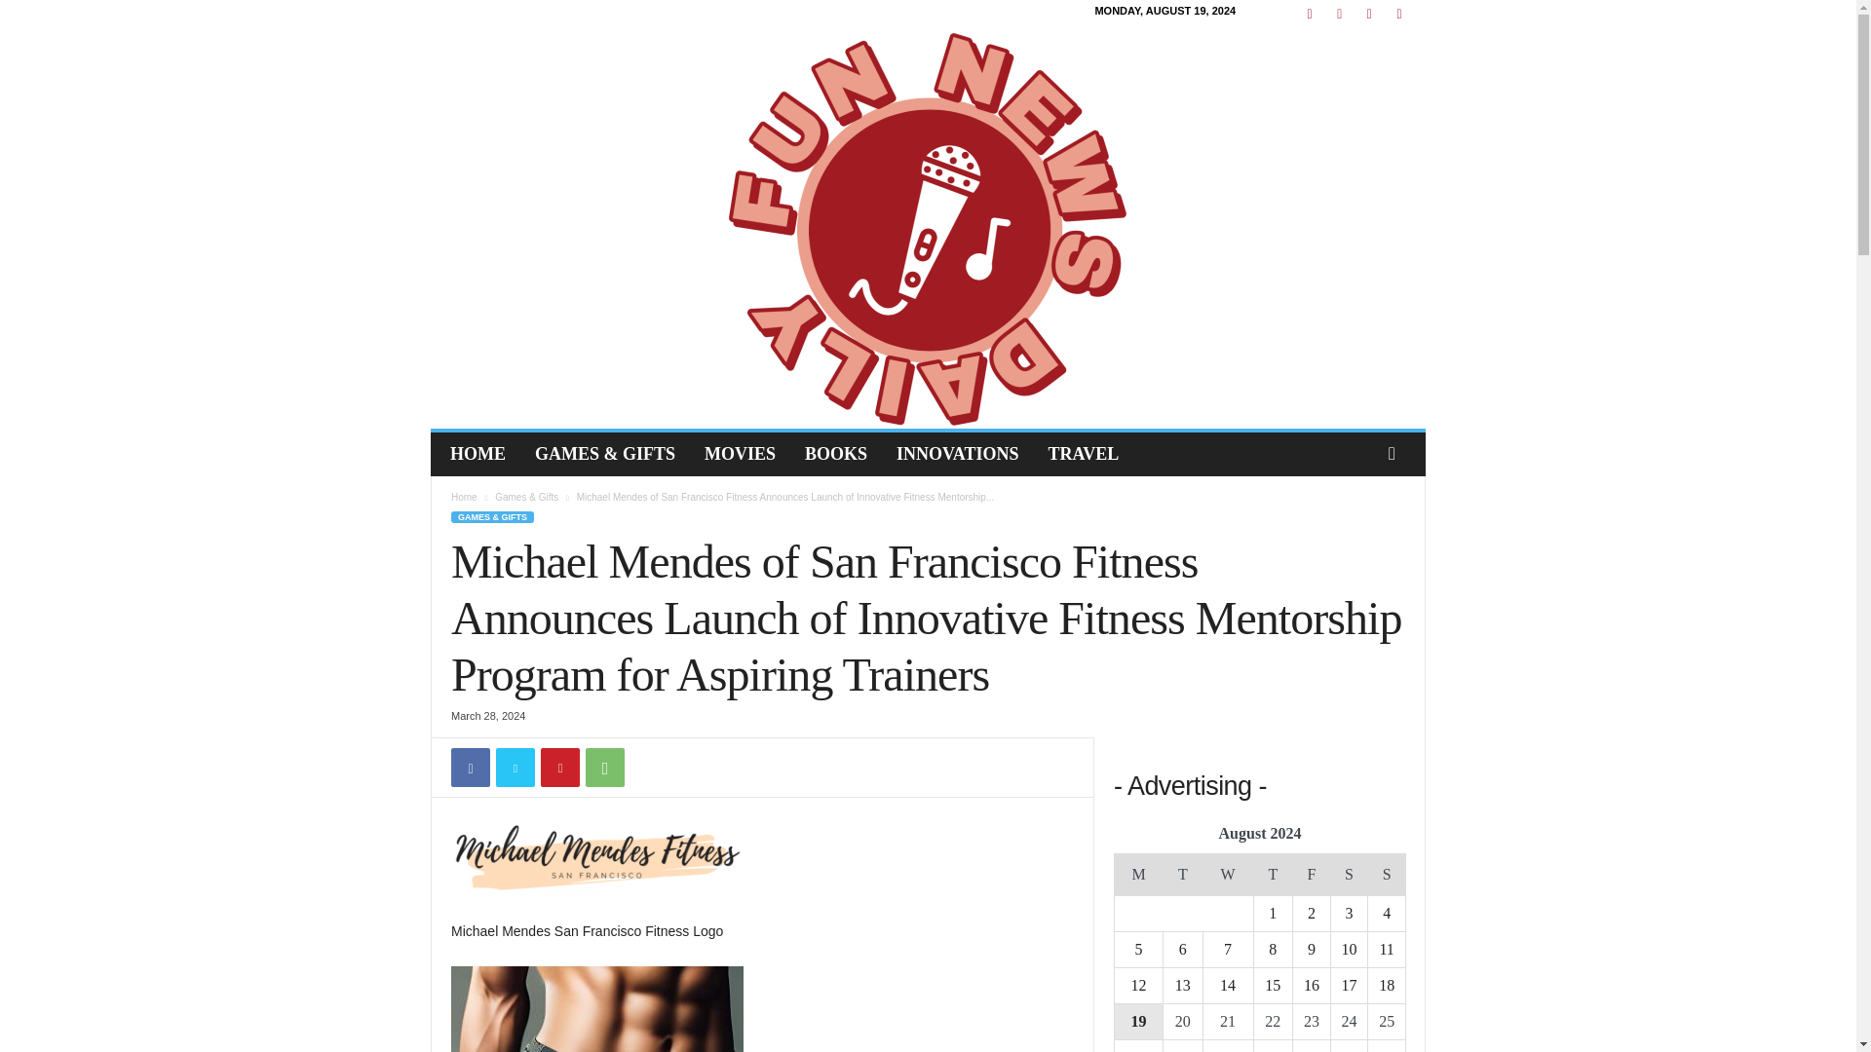 Image resolution: width=1871 pixels, height=1052 pixels. What do you see at coordinates (477, 454) in the screenshot?
I see `HOME` at bounding box center [477, 454].